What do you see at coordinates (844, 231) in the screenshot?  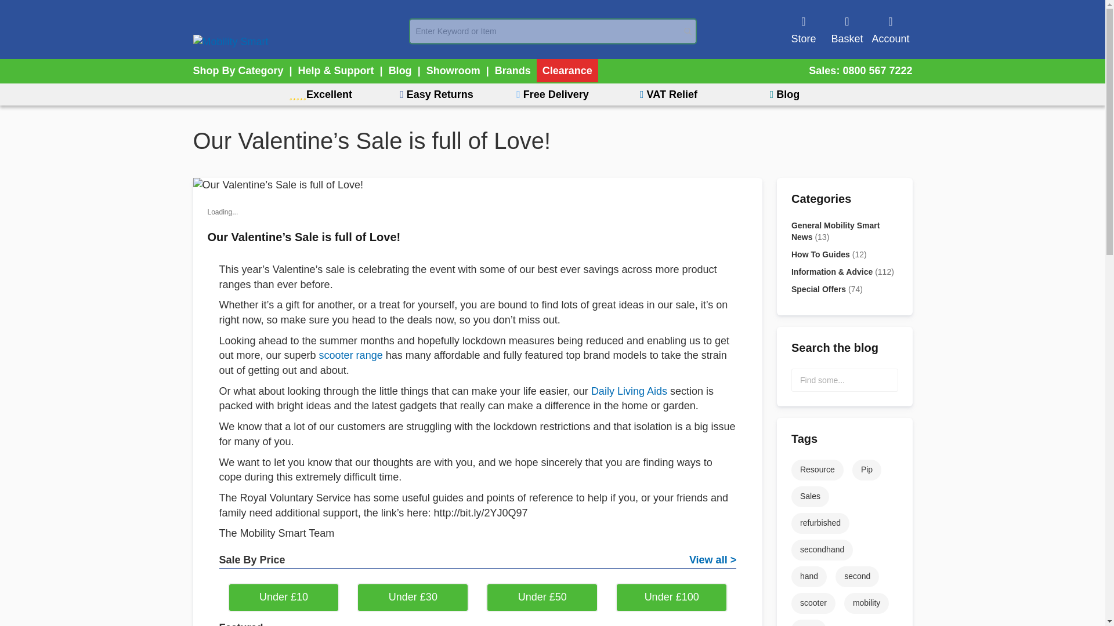 I see `General Mobility Smart News` at bounding box center [844, 231].